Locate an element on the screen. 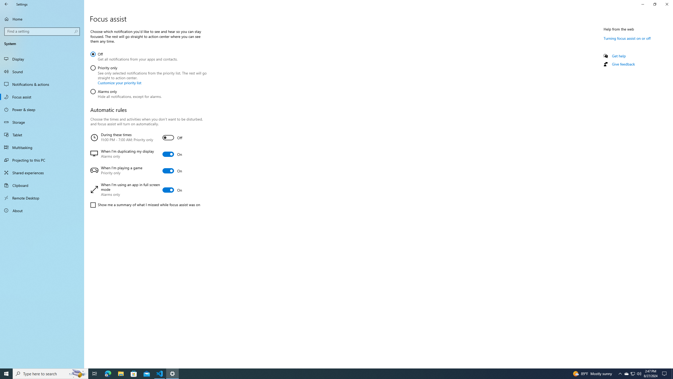  Home is located at coordinates (42, 19).